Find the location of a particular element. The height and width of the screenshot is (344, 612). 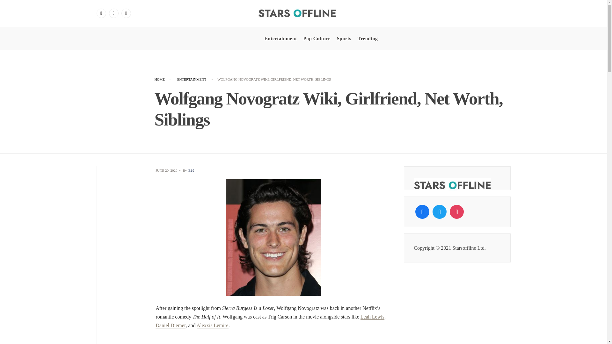

Sports is located at coordinates (344, 38).